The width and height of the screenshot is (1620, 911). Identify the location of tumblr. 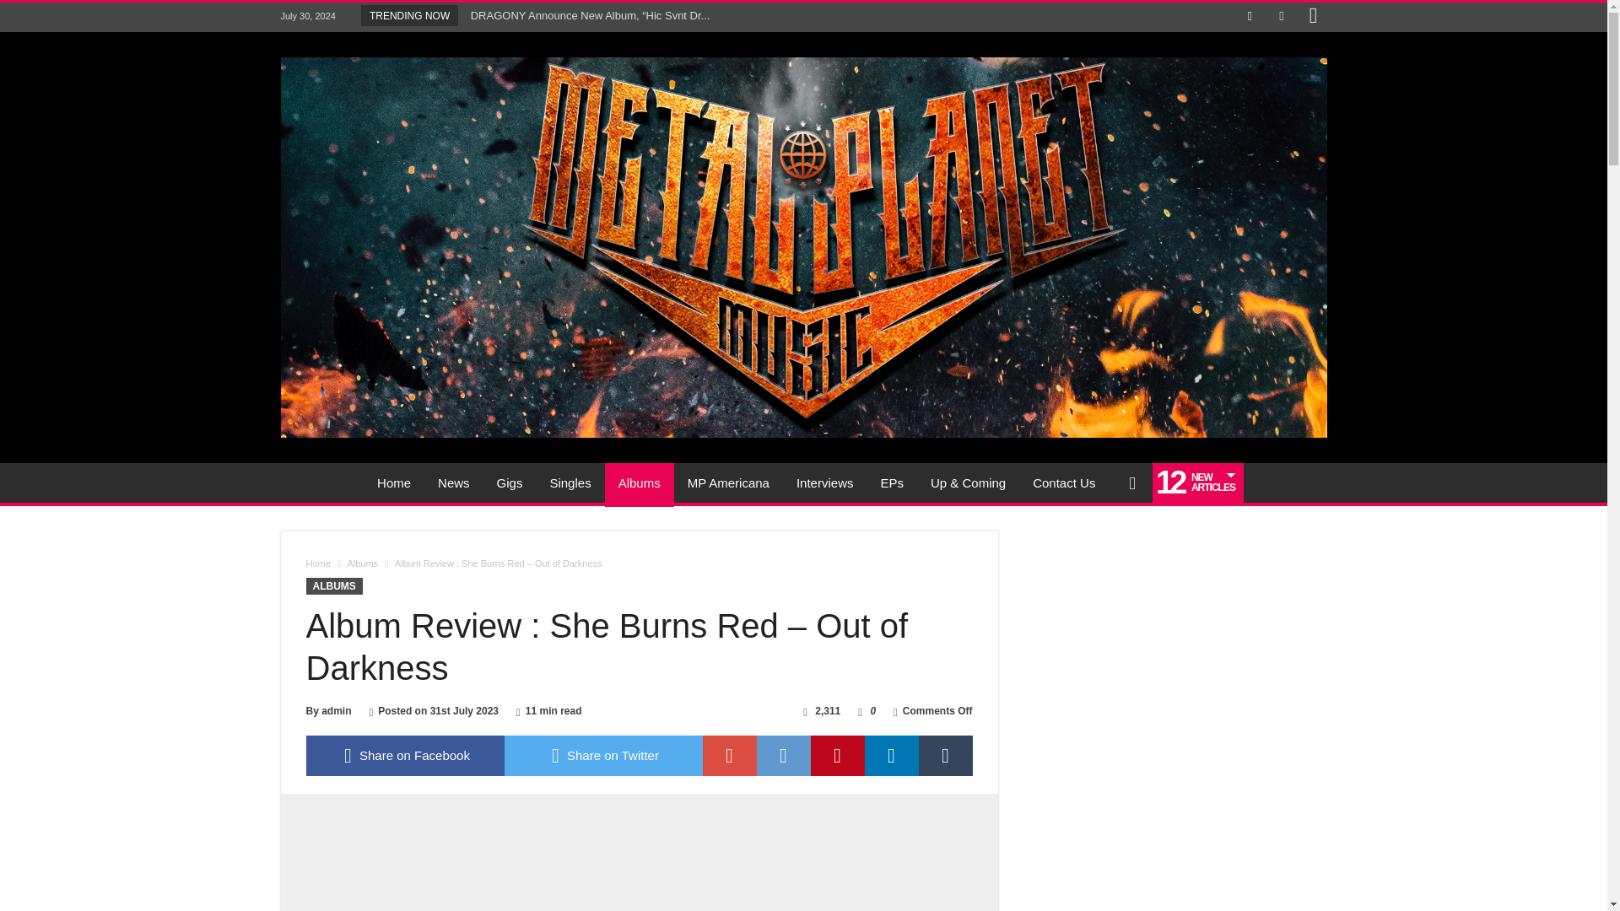
(945, 756).